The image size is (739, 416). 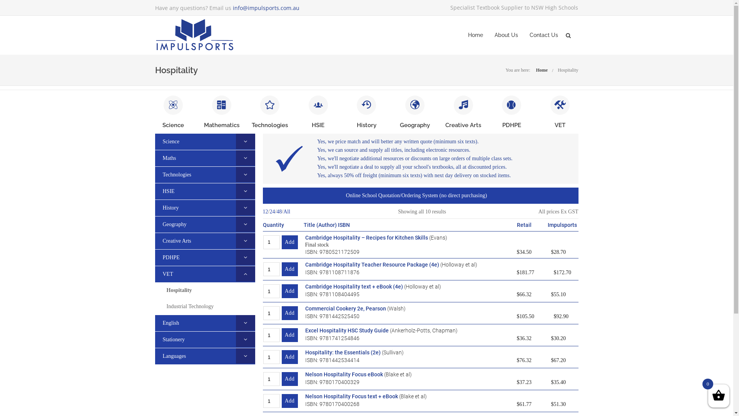 What do you see at coordinates (542, 70) in the screenshot?
I see `Home` at bounding box center [542, 70].